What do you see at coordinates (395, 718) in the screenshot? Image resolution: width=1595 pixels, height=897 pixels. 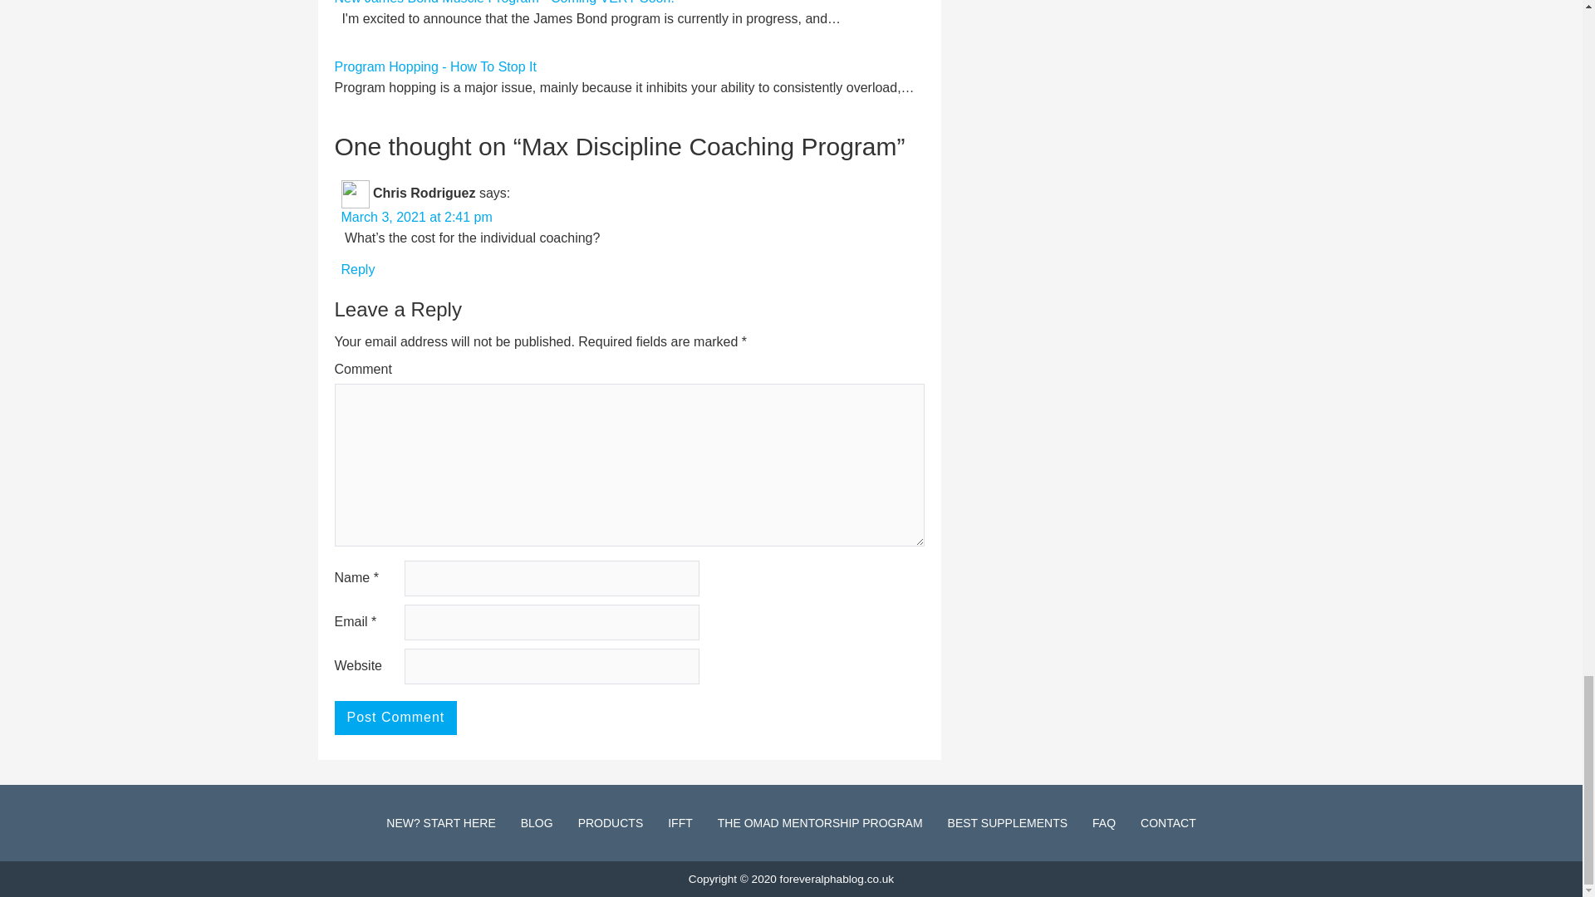 I see `Post Comment` at bounding box center [395, 718].